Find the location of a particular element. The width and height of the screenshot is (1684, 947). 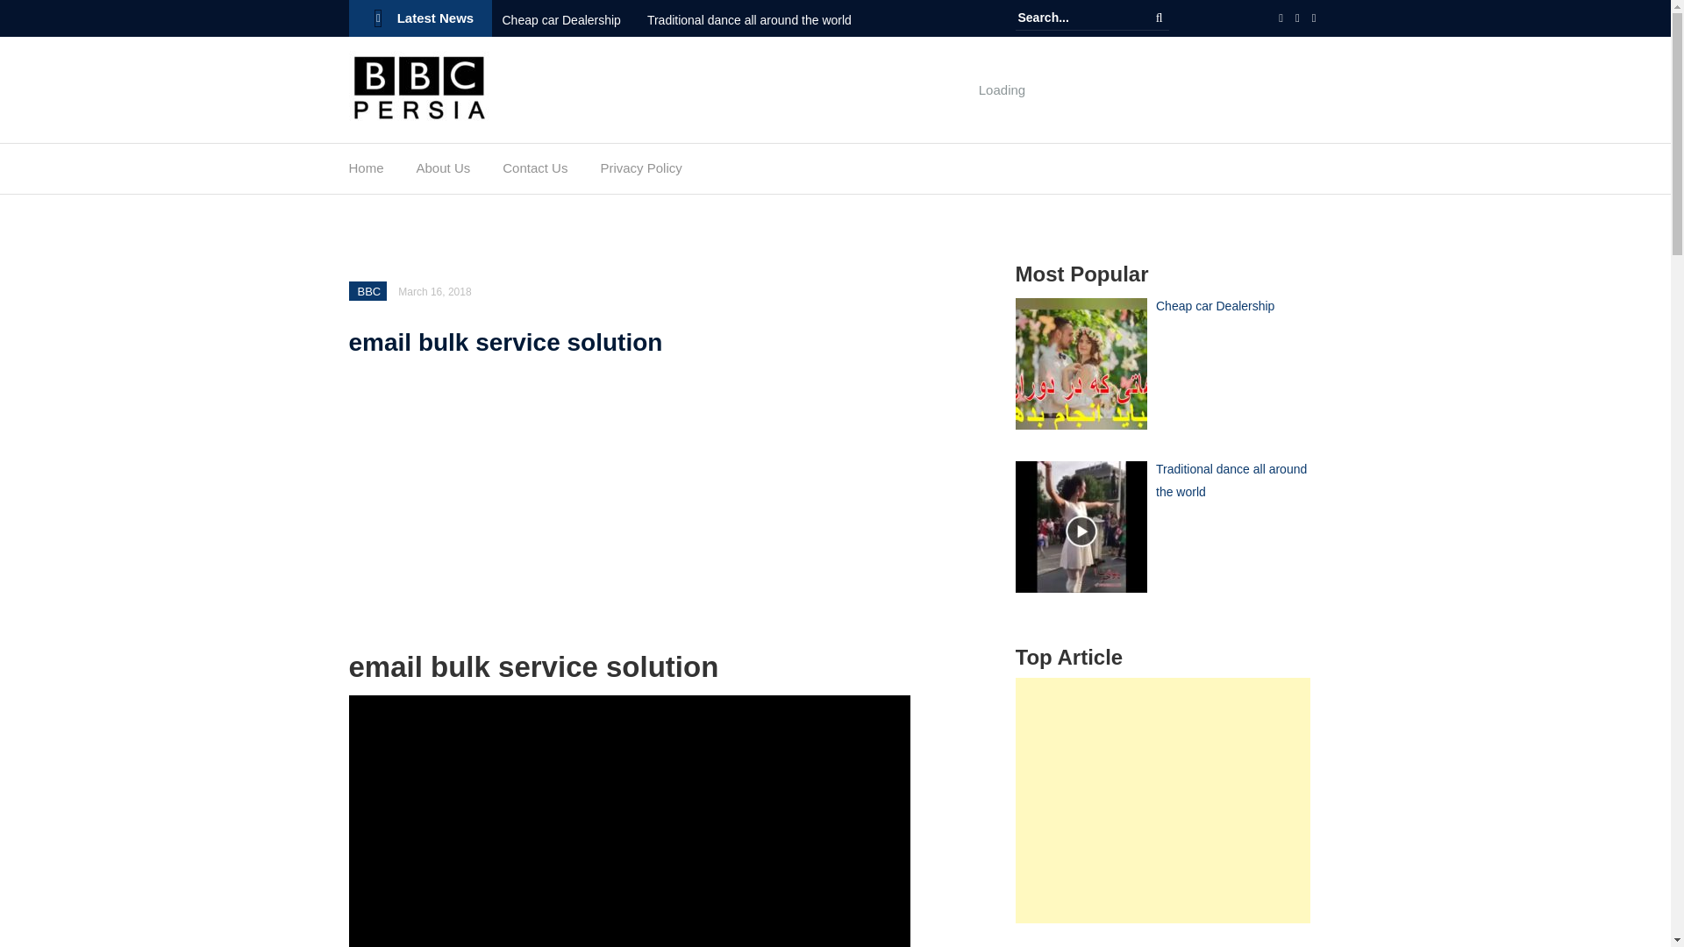

Contact Us is located at coordinates (535, 172).